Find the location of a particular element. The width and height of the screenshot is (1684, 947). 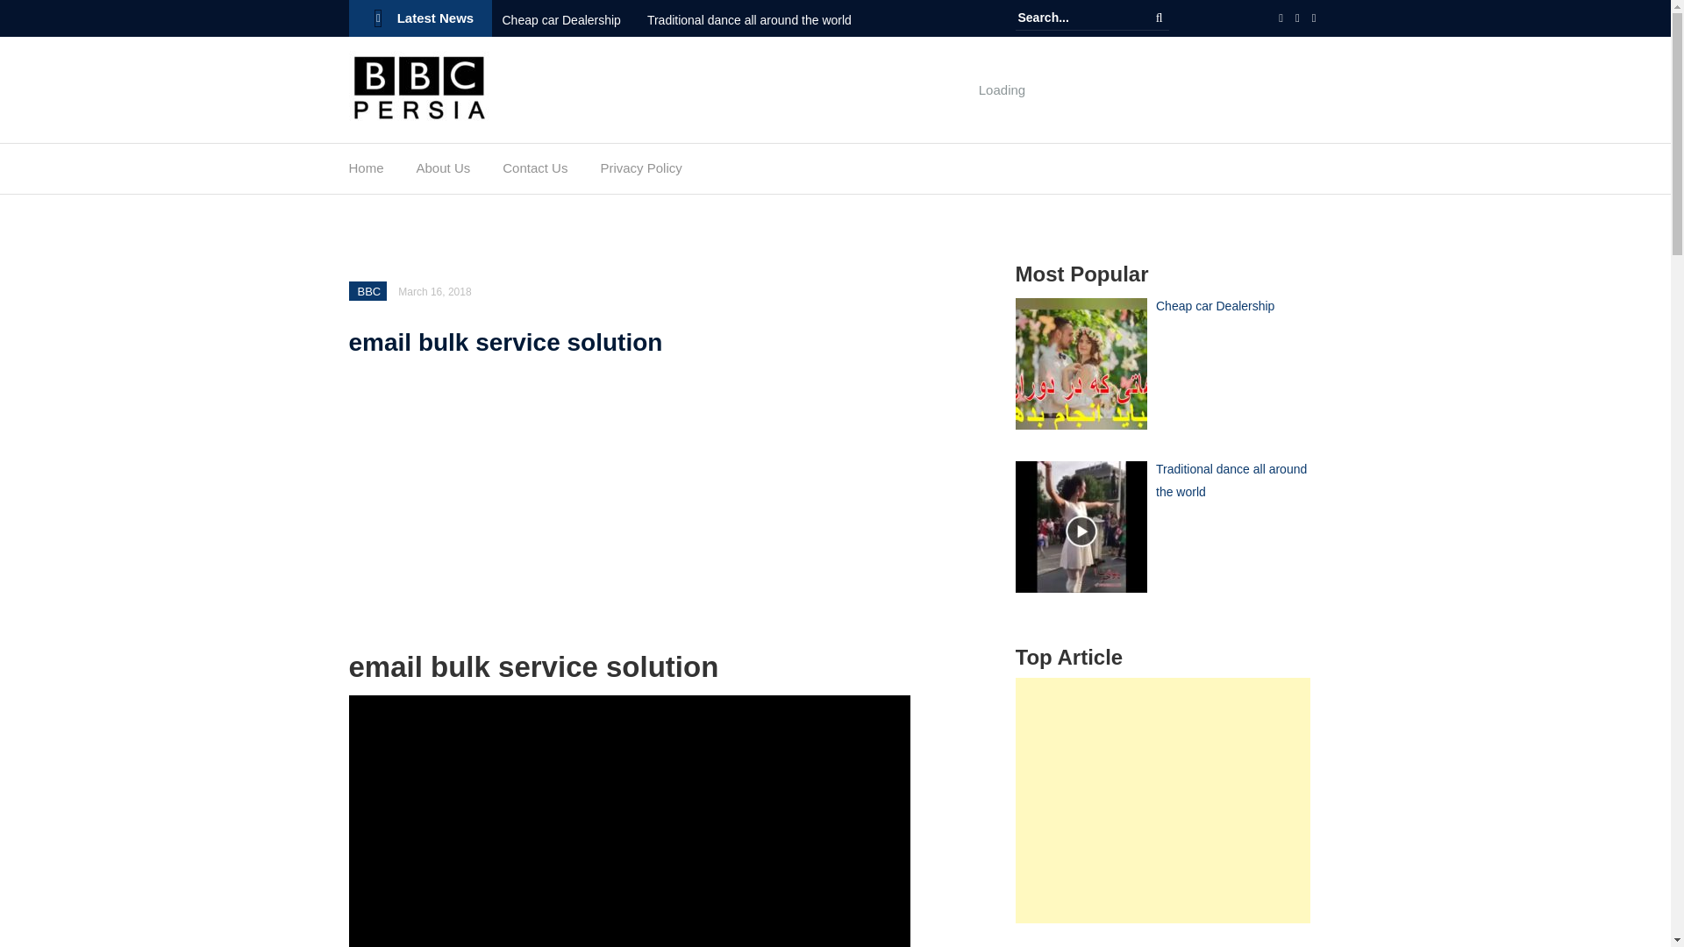

Contact Us is located at coordinates (535, 172).